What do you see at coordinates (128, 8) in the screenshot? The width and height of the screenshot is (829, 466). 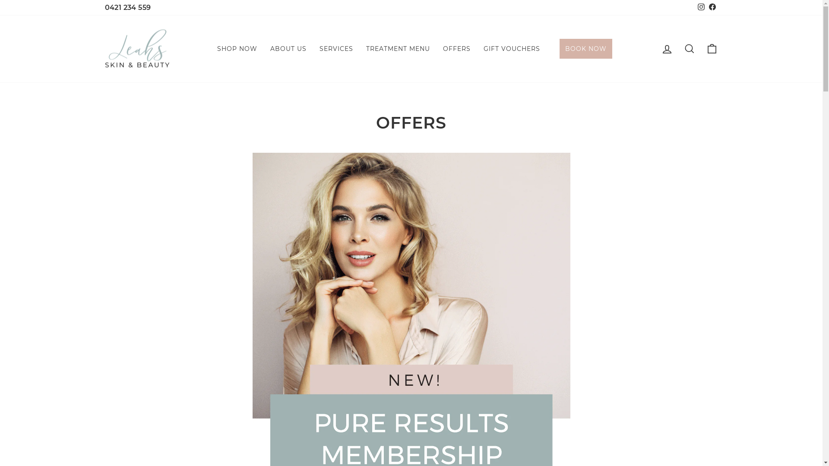 I see `0421 234 559` at bounding box center [128, 8].